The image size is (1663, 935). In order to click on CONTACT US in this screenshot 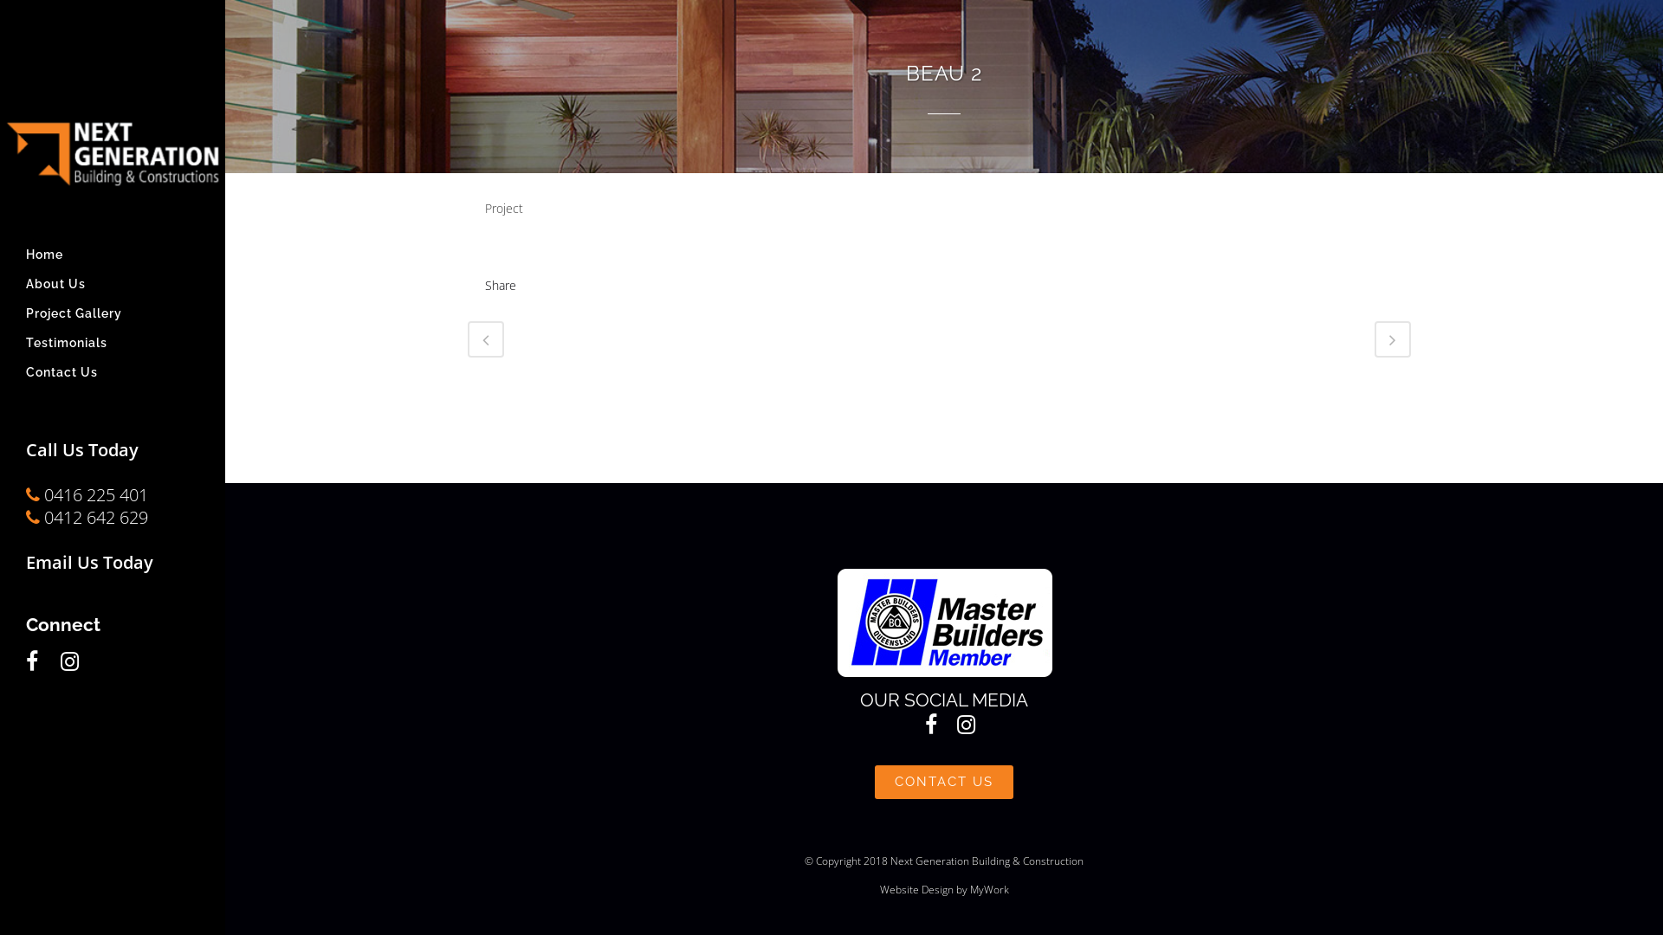, I will do `click(944, 783)`.